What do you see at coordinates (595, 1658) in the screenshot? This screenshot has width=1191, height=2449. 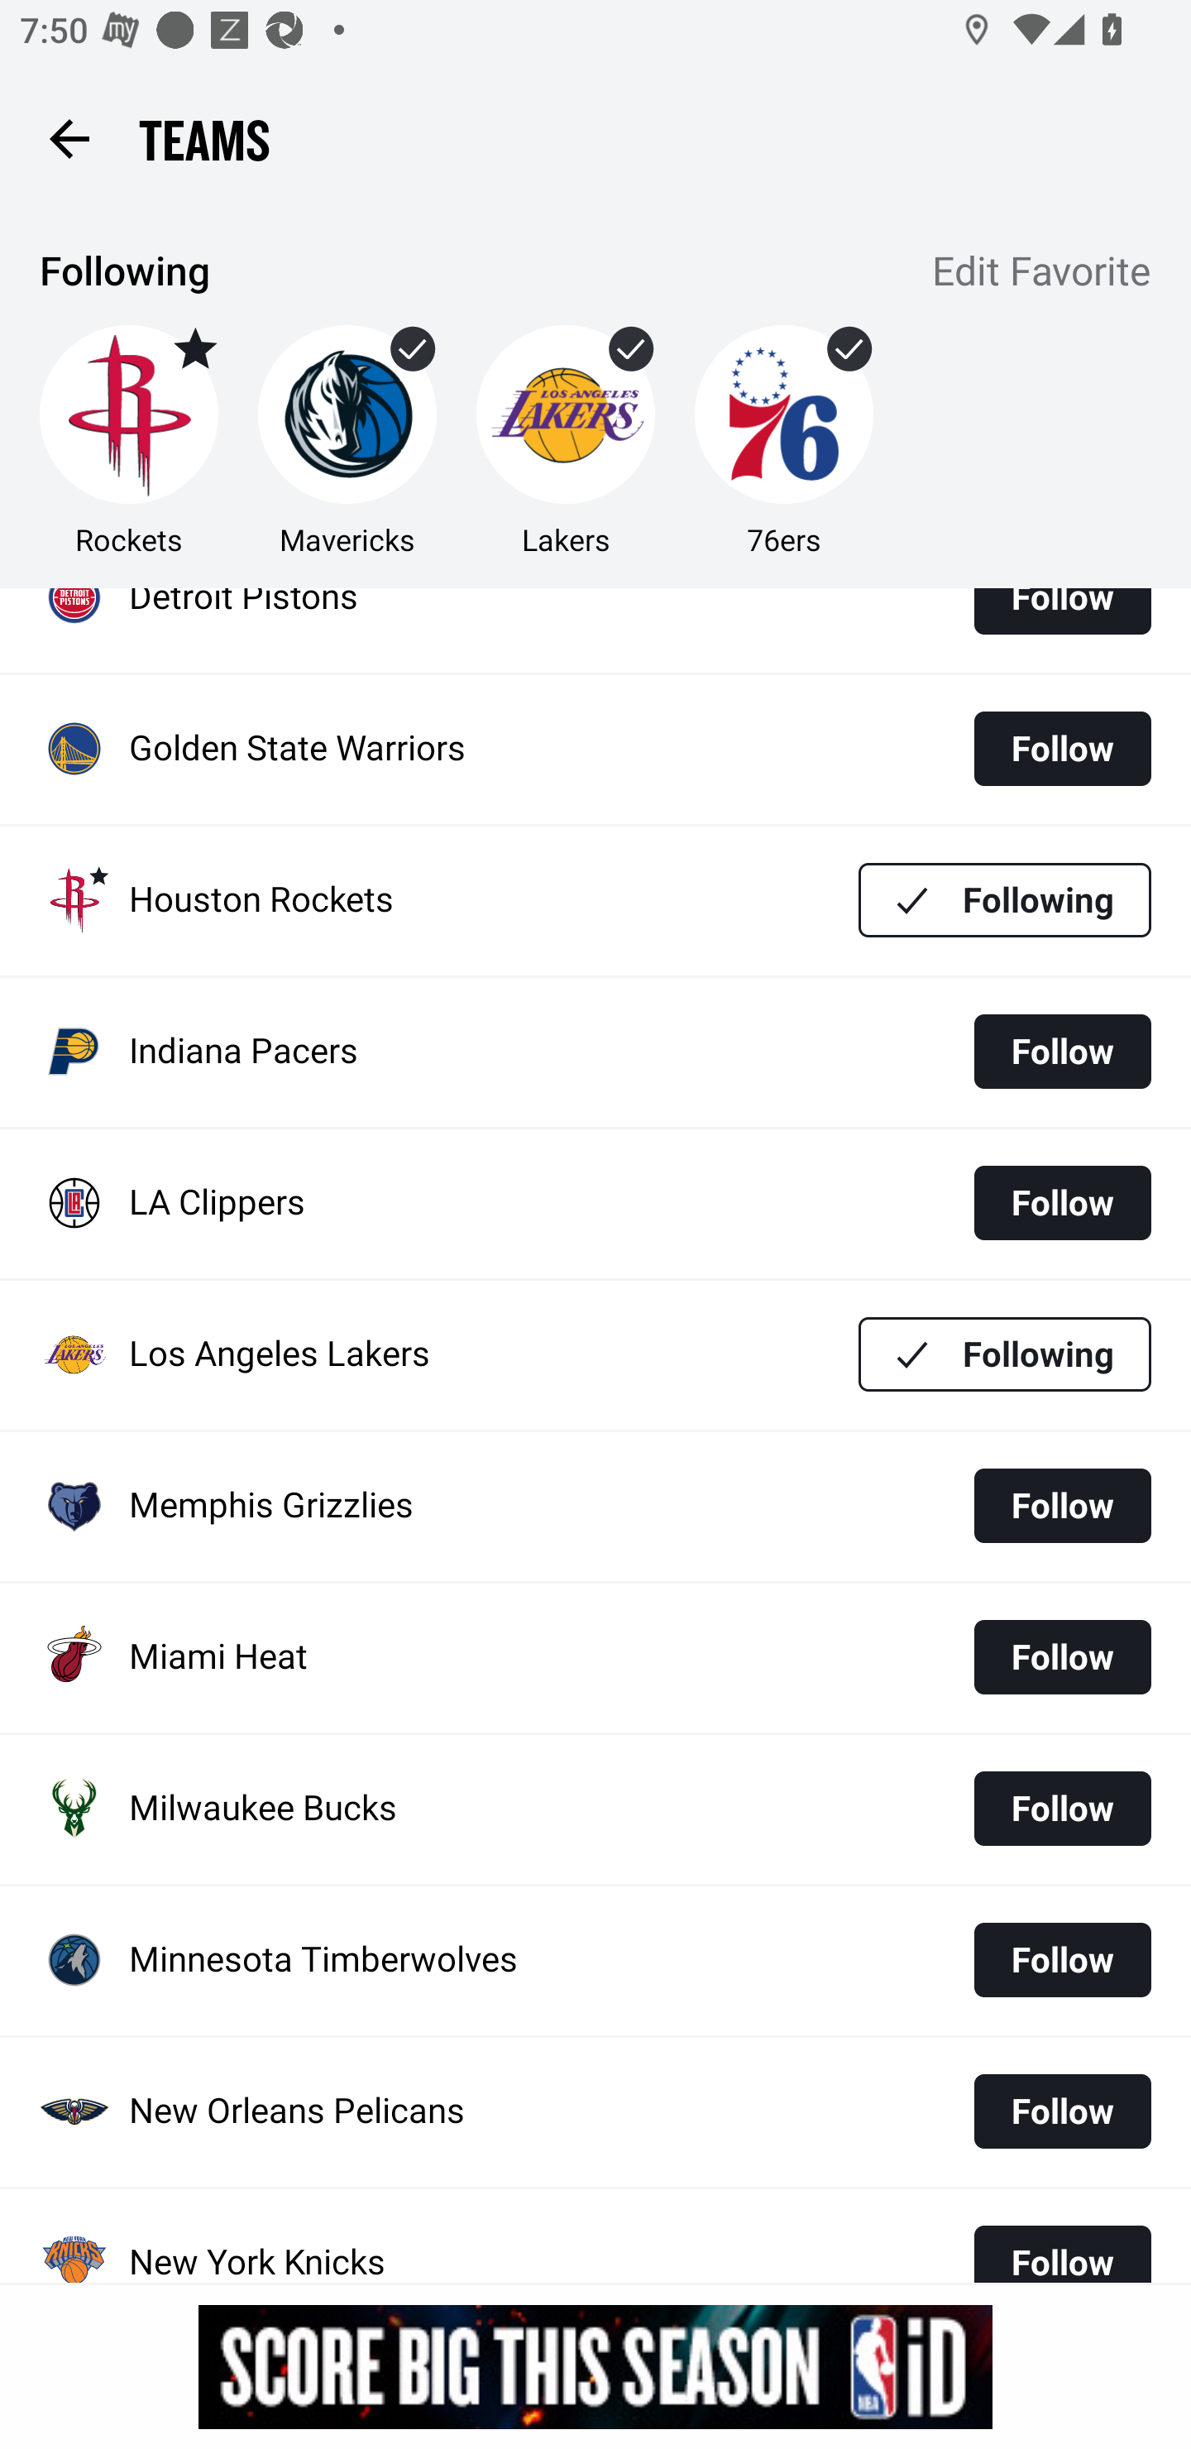 I see `Miami Heat Follow` at bounding box center [595, 1658].